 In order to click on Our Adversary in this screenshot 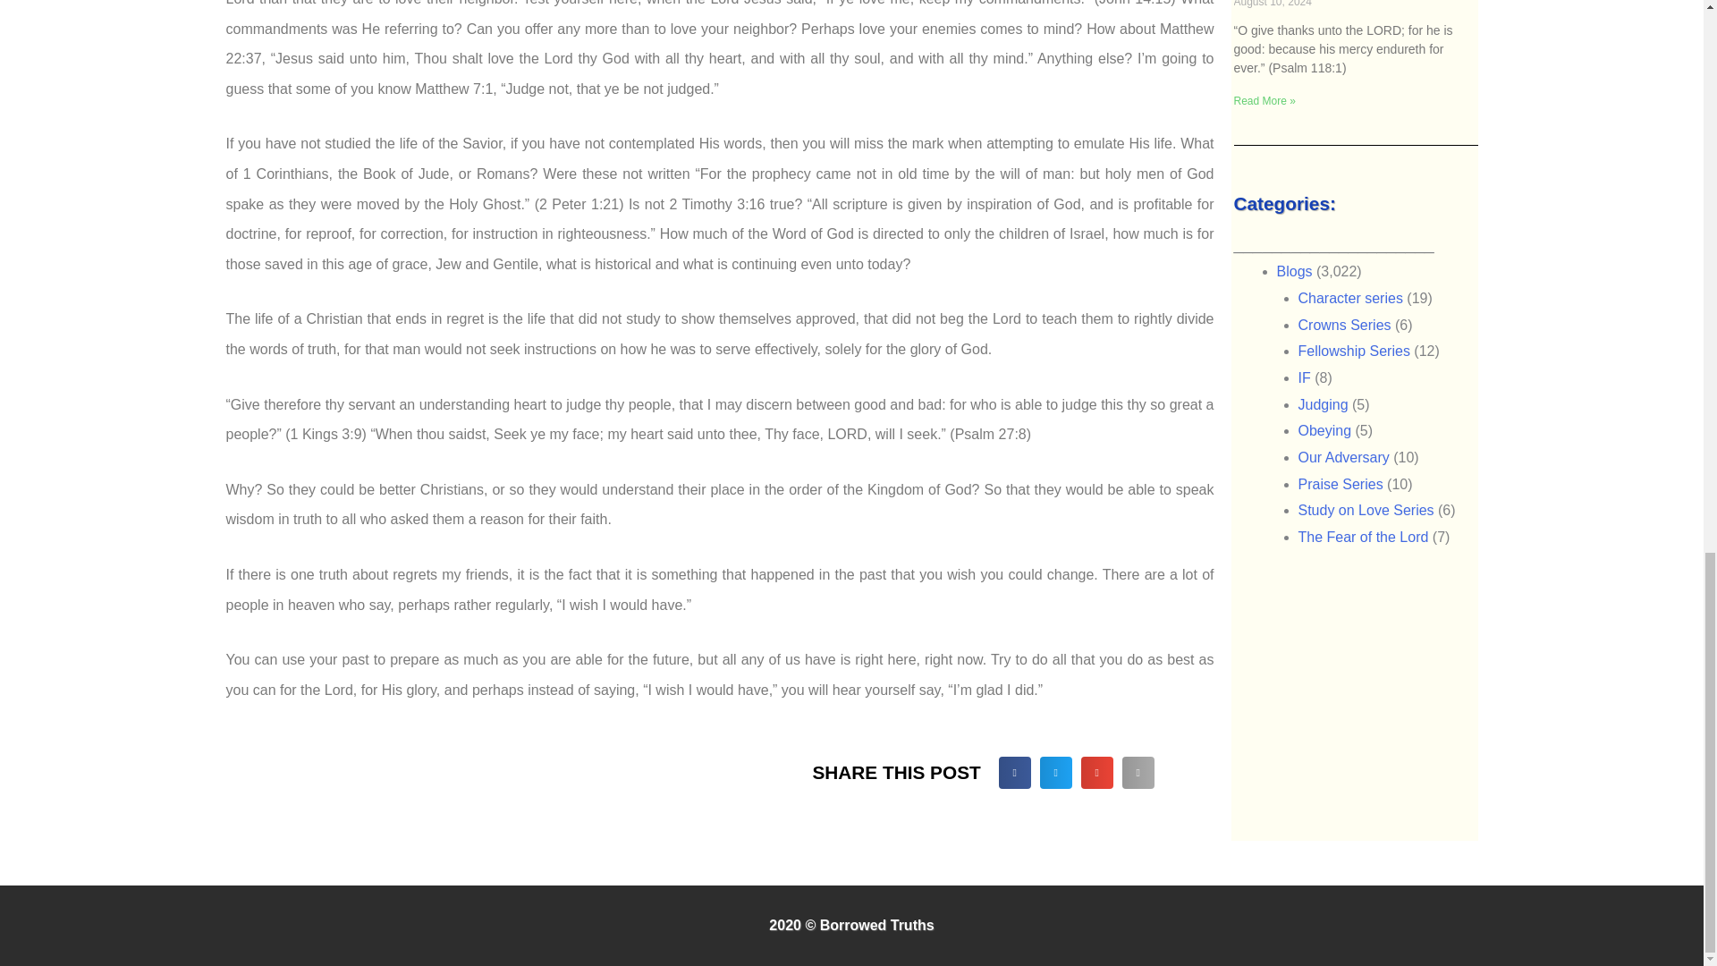, I will do `click(1343, 457)`.